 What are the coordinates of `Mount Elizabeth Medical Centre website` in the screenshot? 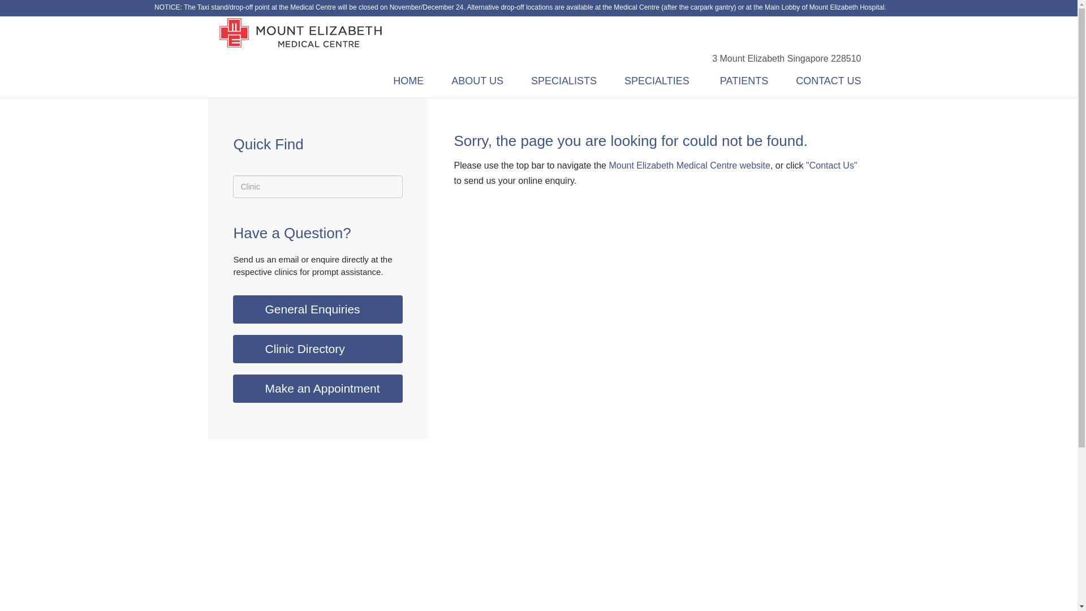 It's located at (689, 165).